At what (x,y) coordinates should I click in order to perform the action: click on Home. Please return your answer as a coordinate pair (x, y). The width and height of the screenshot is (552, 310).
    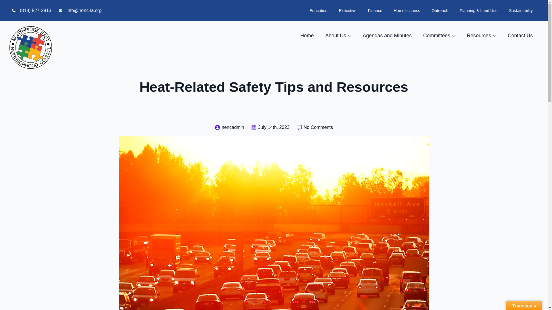
    Looking at the image, I should click on (307, 36).